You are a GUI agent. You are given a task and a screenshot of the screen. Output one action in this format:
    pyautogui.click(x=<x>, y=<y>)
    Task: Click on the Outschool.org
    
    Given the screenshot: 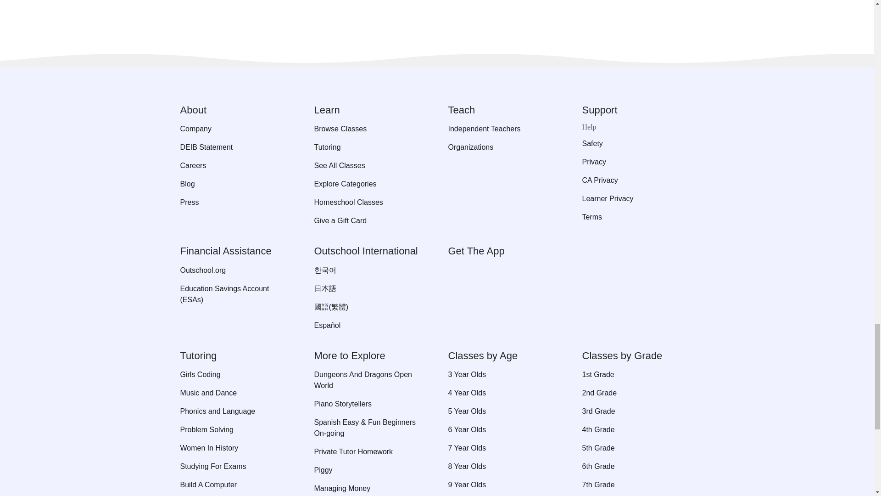 What is the action you would take?
    pyautogui.click(x=235, y=270)
    